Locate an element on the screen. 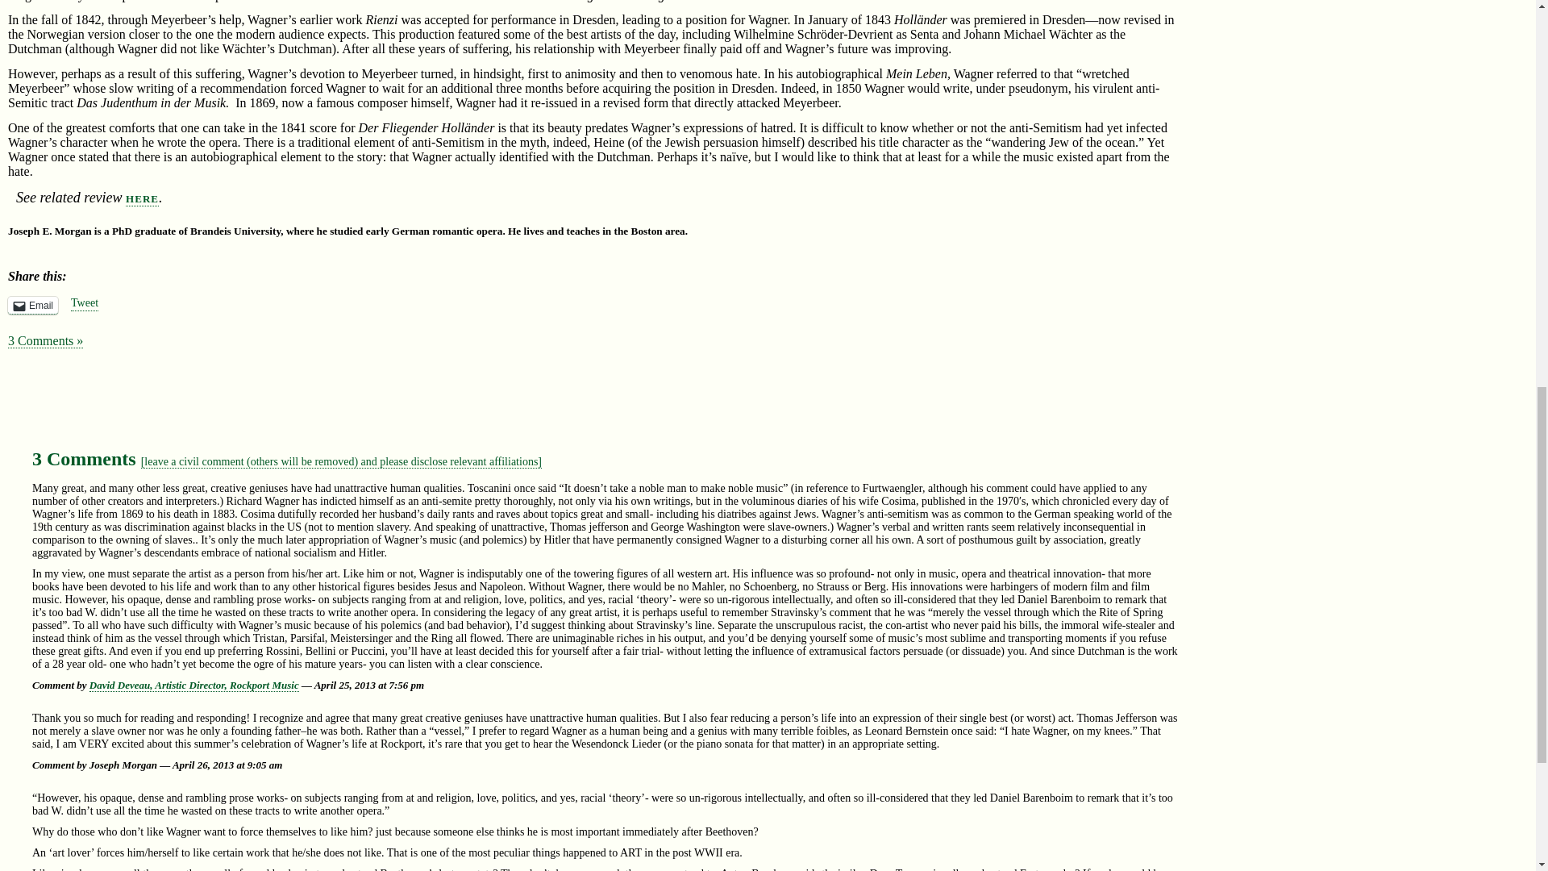  David Deveau, Artistic Director, Rockport Music is located at coordinates (193, 686).